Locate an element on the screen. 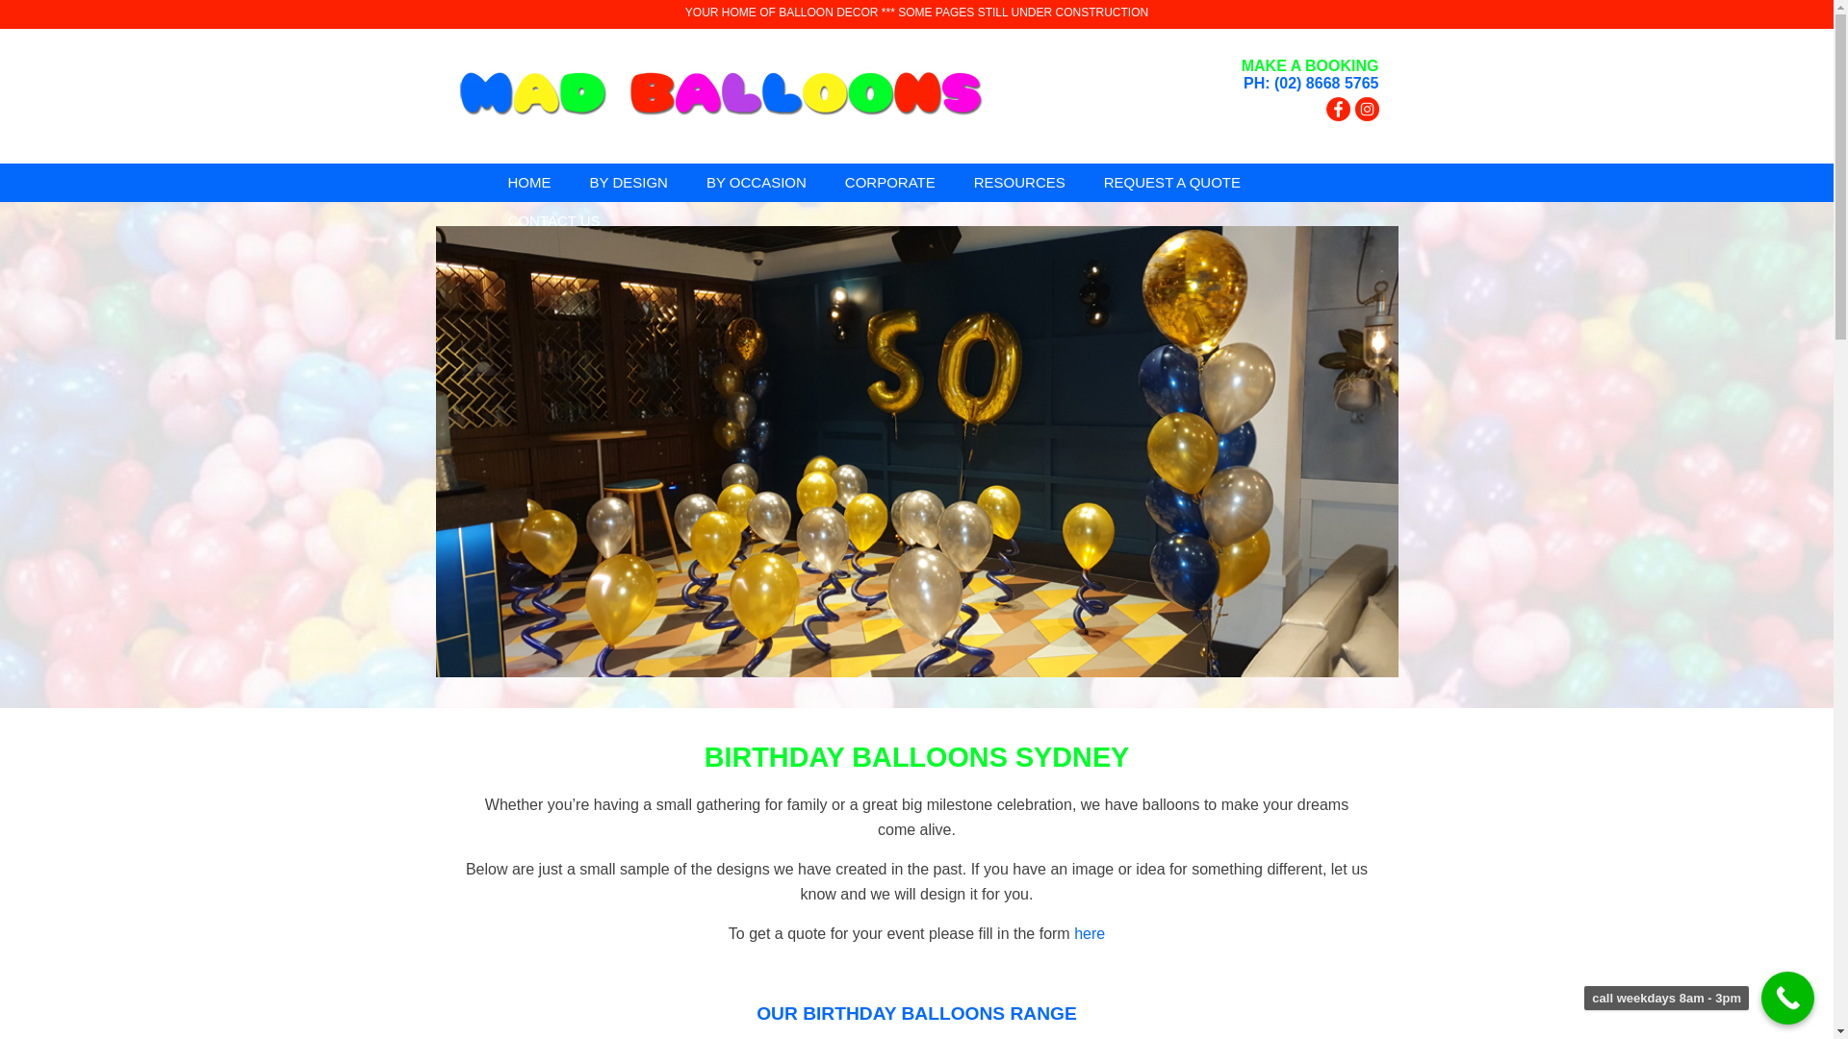 Image resolution: width=1848 pixels, height=1039 pixels. BY OCCASION is located at coordinates (757, 183).